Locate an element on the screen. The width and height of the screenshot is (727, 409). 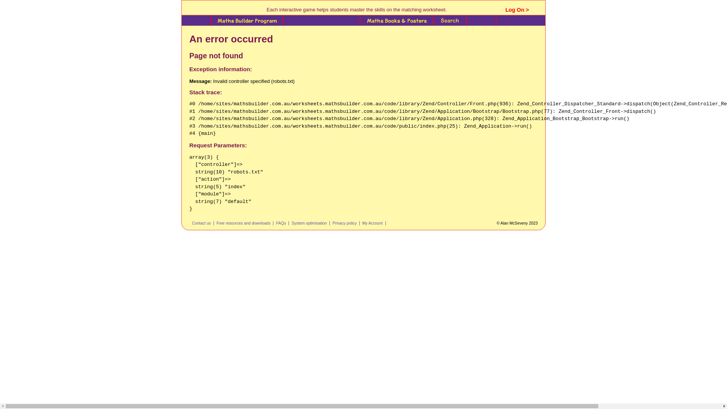
Privacy policy is located at coordinates (346, 223).